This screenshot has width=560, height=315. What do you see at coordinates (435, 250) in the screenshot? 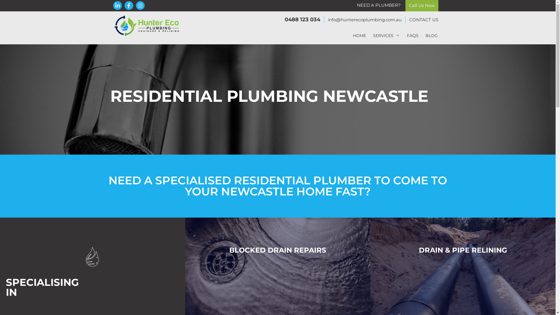
I see `DRAIN &` at bounding box center [435, 250].